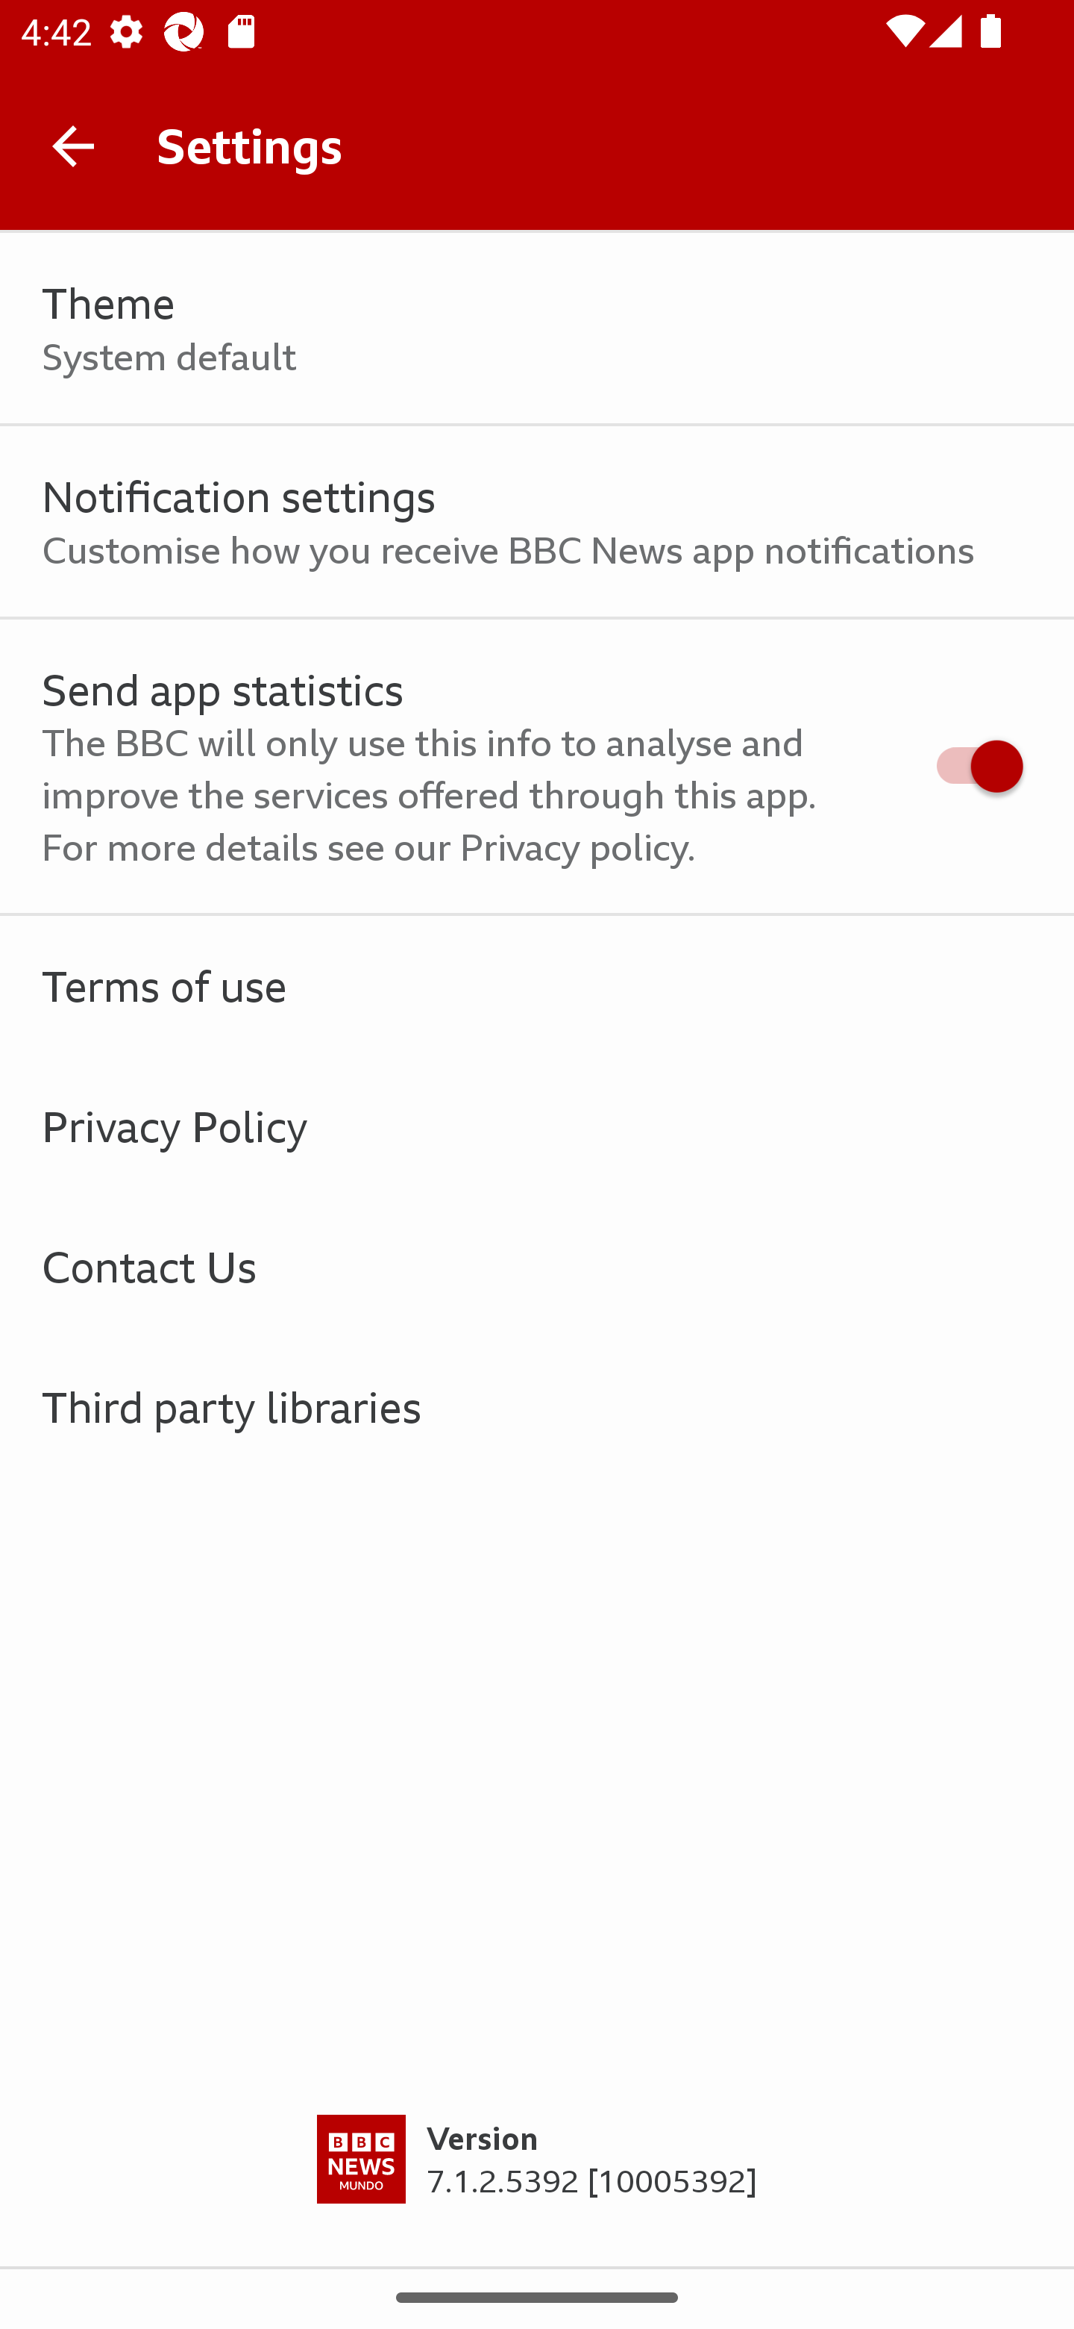 Image resolution: width=1074 pixels, height=2329 pixels. Describe the element at coordinates (73, 145) in the screenshot. I see `Back` at that location.